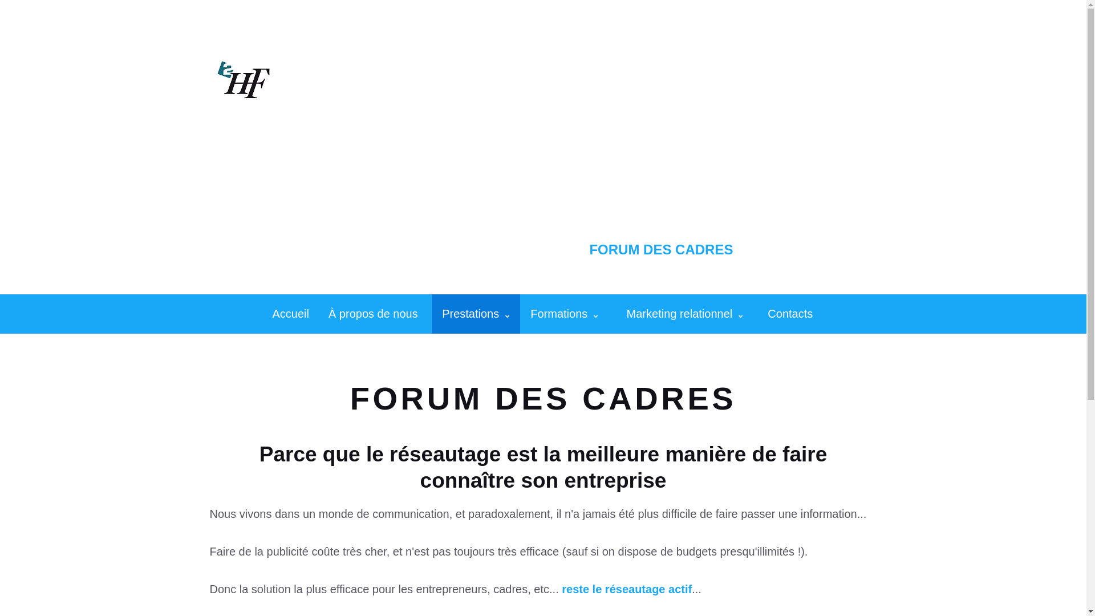  Describe the element at coordinates (384, 250) in the screenshot. I see `ACCUEIL` at that location.